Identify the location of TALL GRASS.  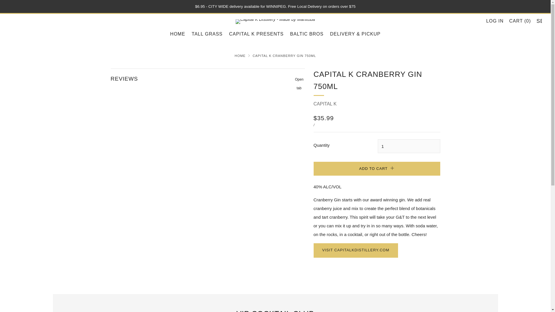
(207, 34).